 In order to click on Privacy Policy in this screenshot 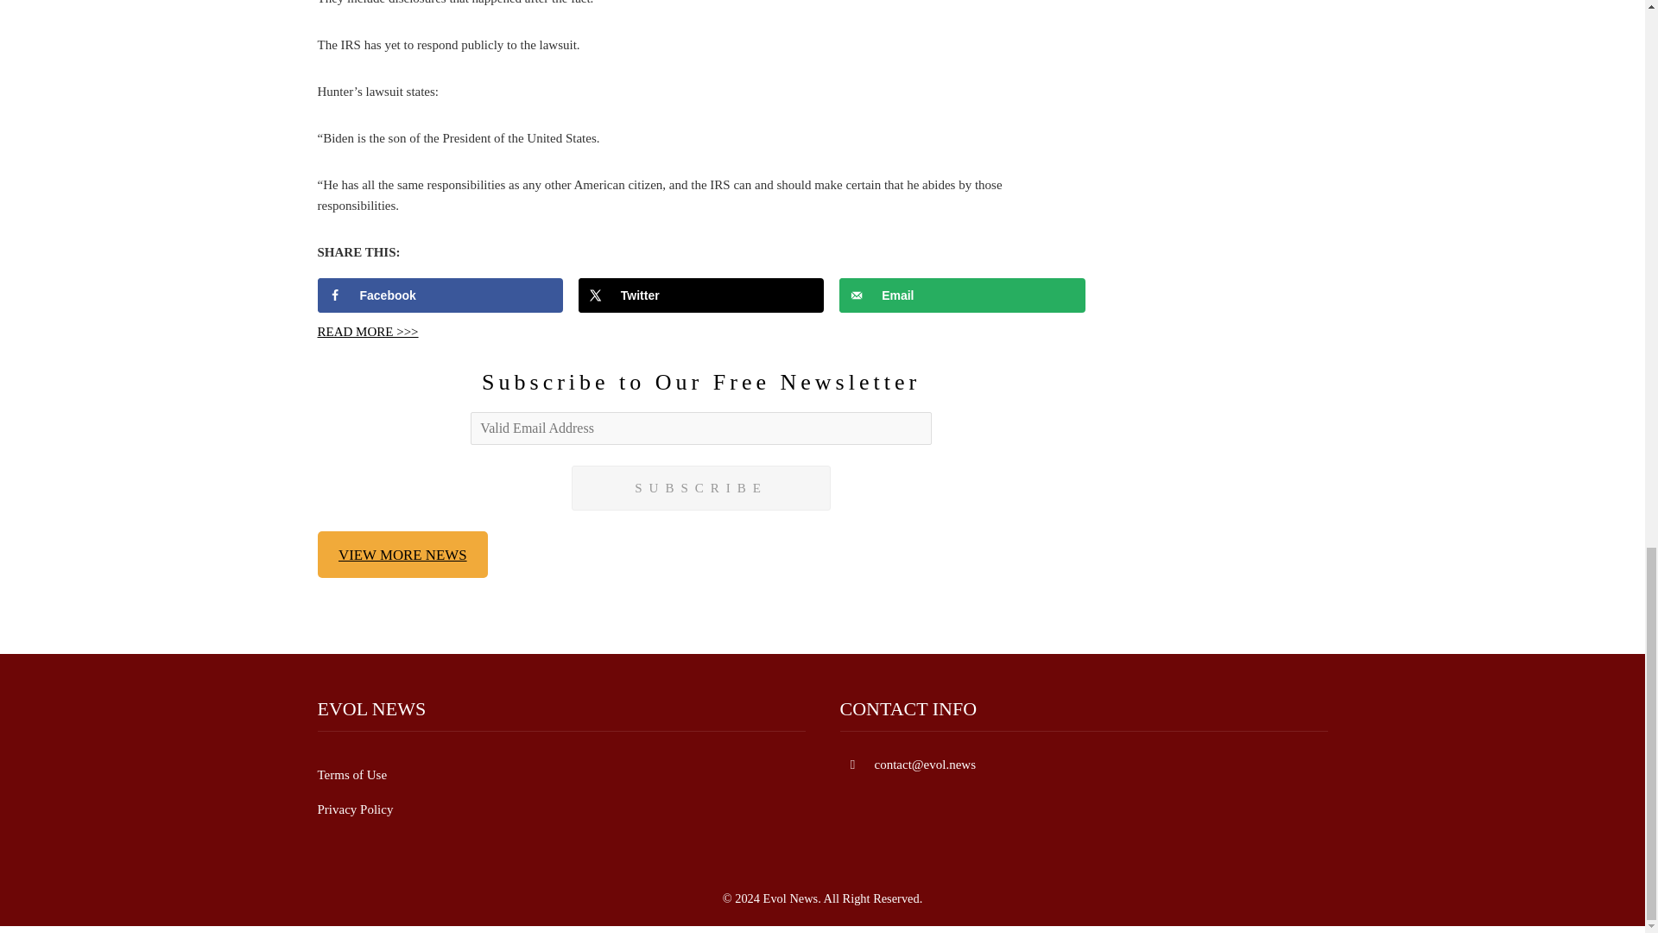, I will do `click(356, 809)`.